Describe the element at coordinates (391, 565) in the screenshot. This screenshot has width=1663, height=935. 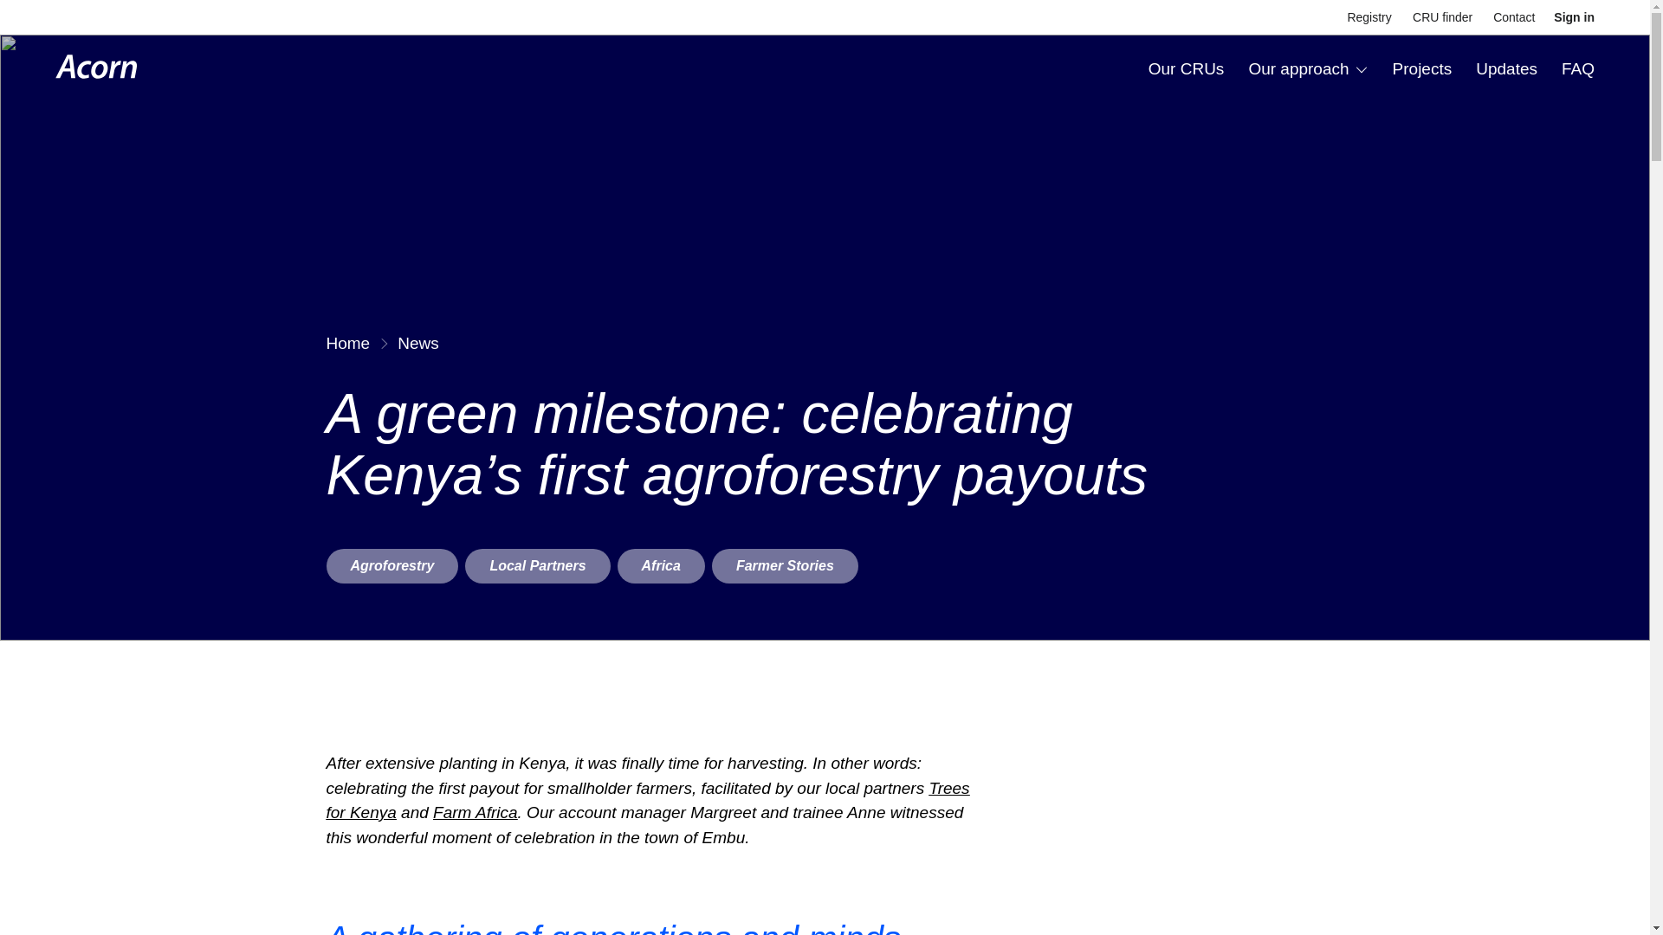
I see `Agroforestry` at that location.